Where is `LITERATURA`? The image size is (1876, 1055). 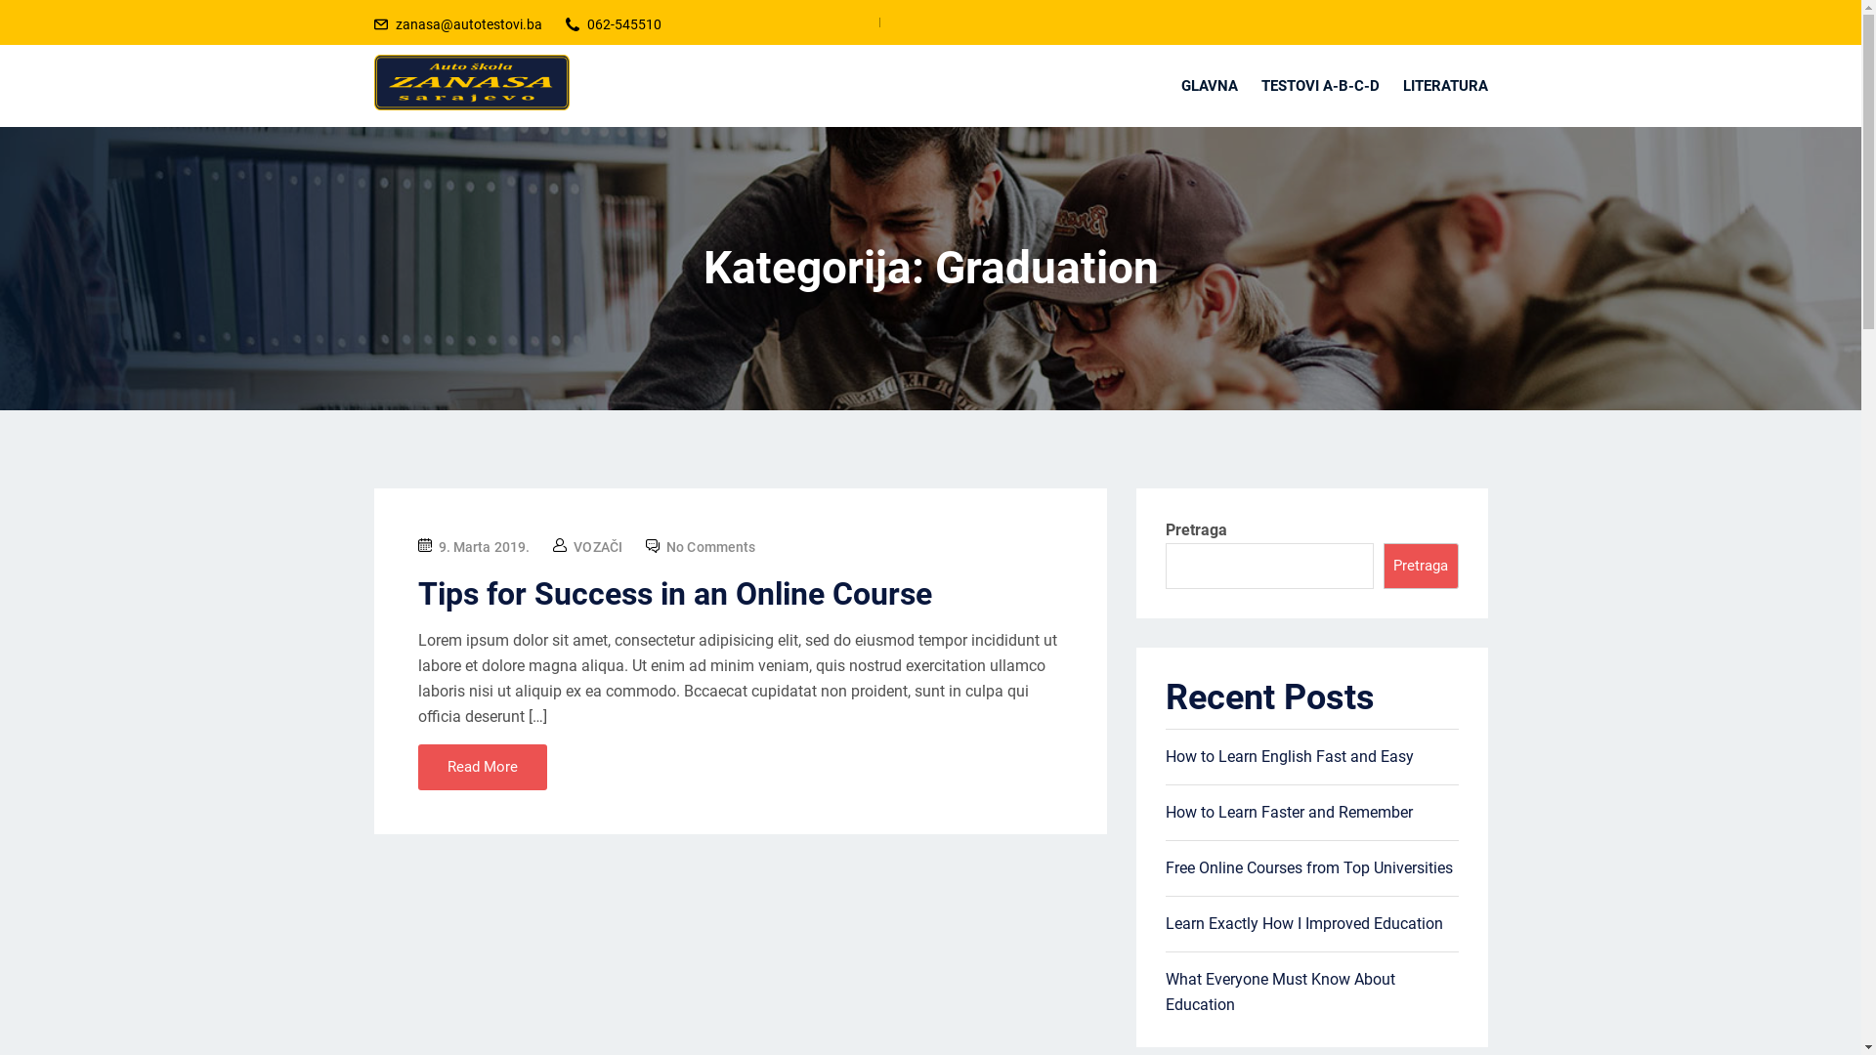 LITERATURA is located at coordinates (1440, 86).